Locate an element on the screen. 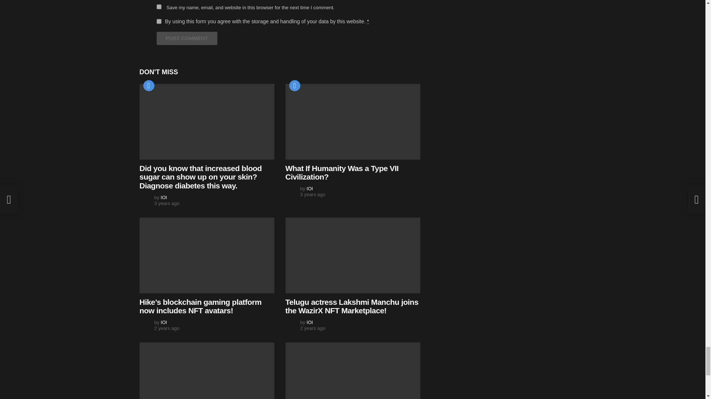  Post Comment is located at coordinates (187, 38).